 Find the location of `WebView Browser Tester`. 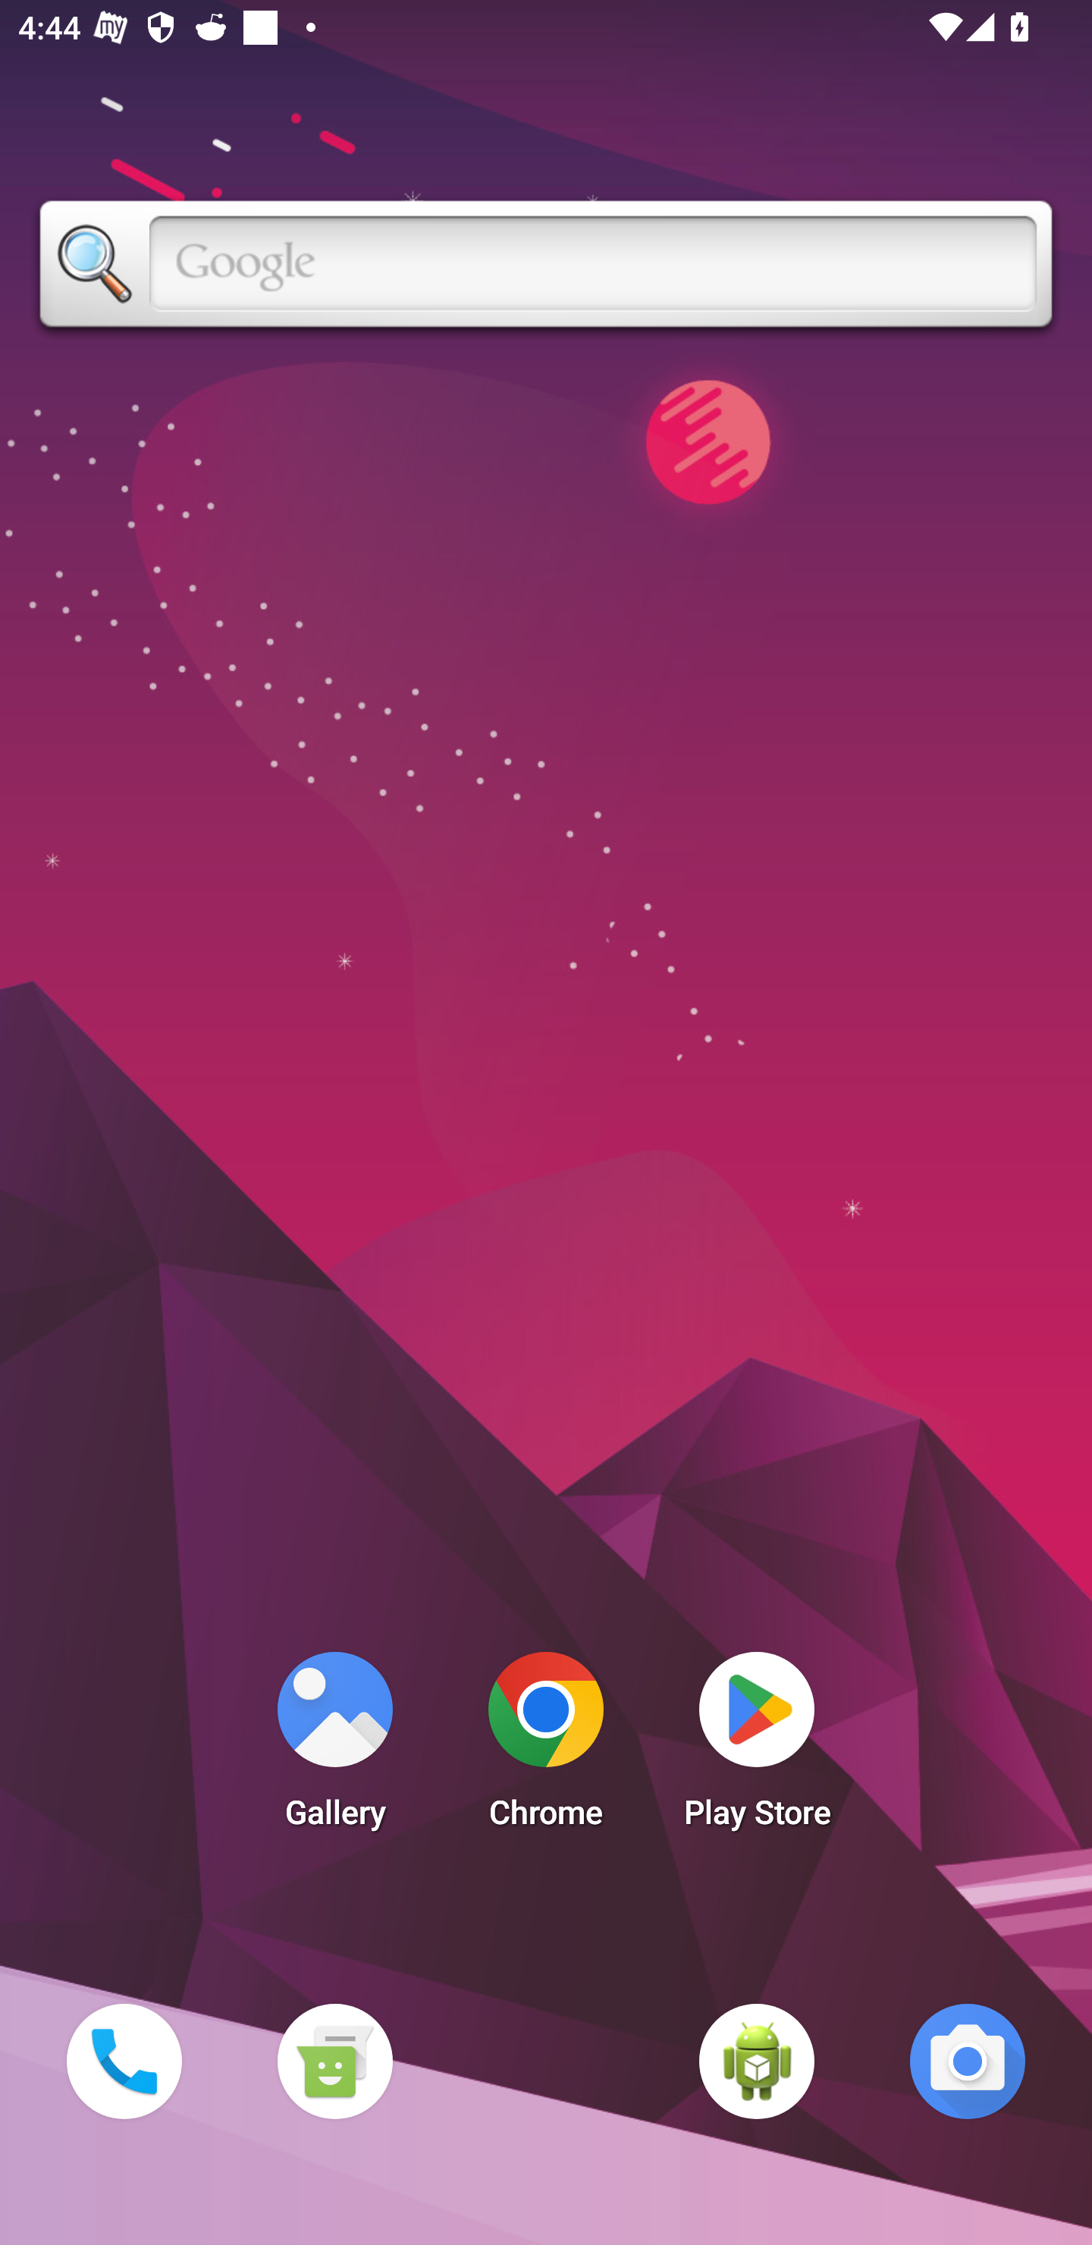

WebView Browser Tester is located at coordinates (757, 2061).